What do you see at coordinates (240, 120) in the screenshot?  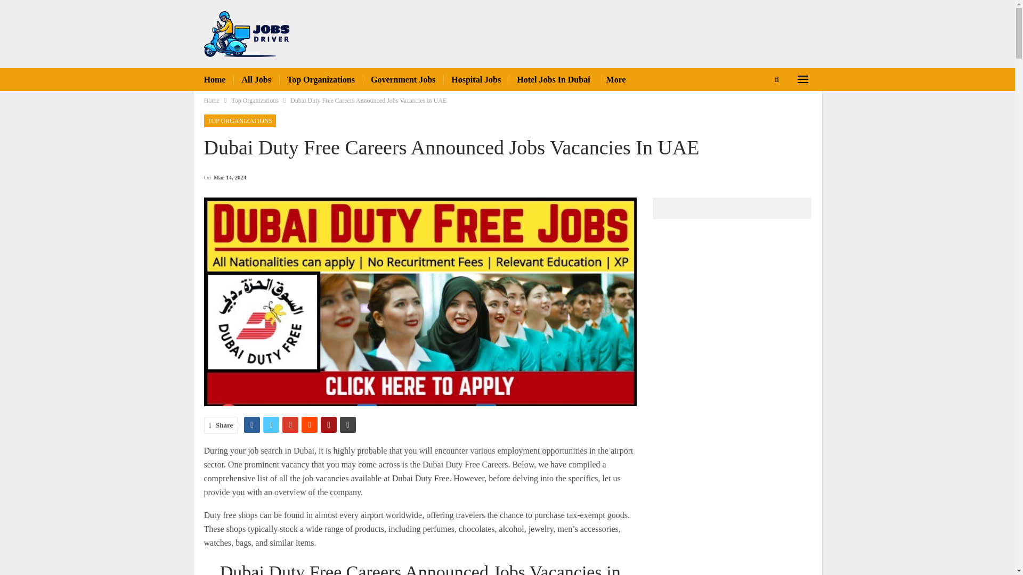 I see `TOP ORGANIZATIONS` at bounding box center [240, 120].